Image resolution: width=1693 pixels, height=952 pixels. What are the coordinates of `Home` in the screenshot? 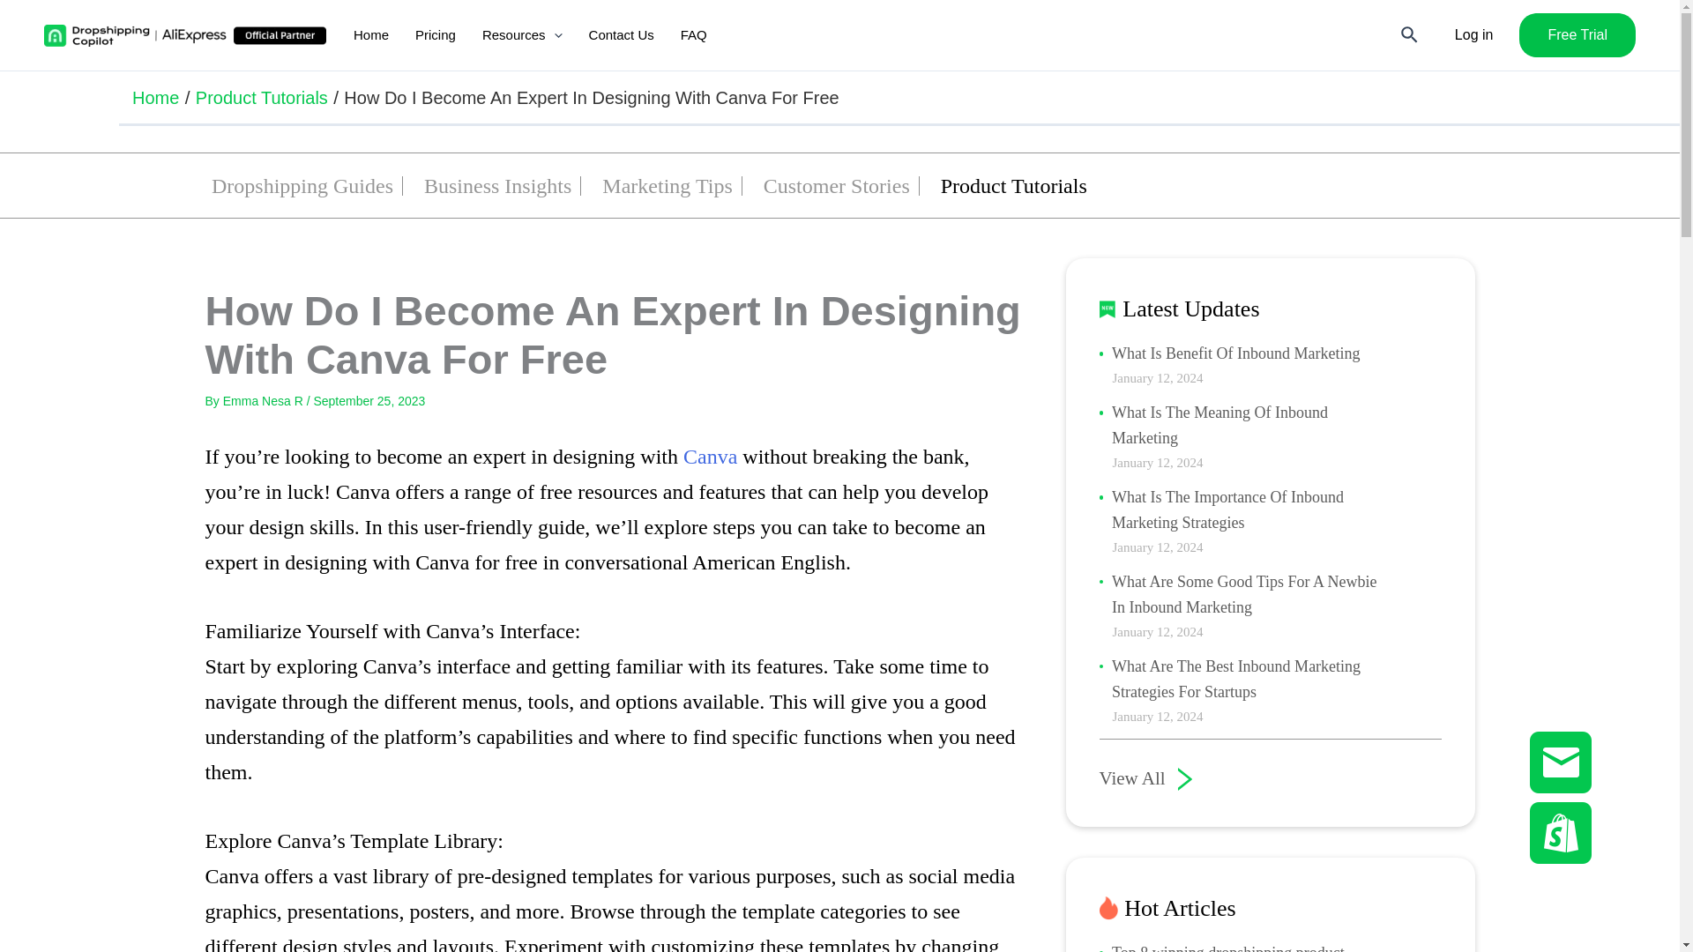 It's located at (155, 97).